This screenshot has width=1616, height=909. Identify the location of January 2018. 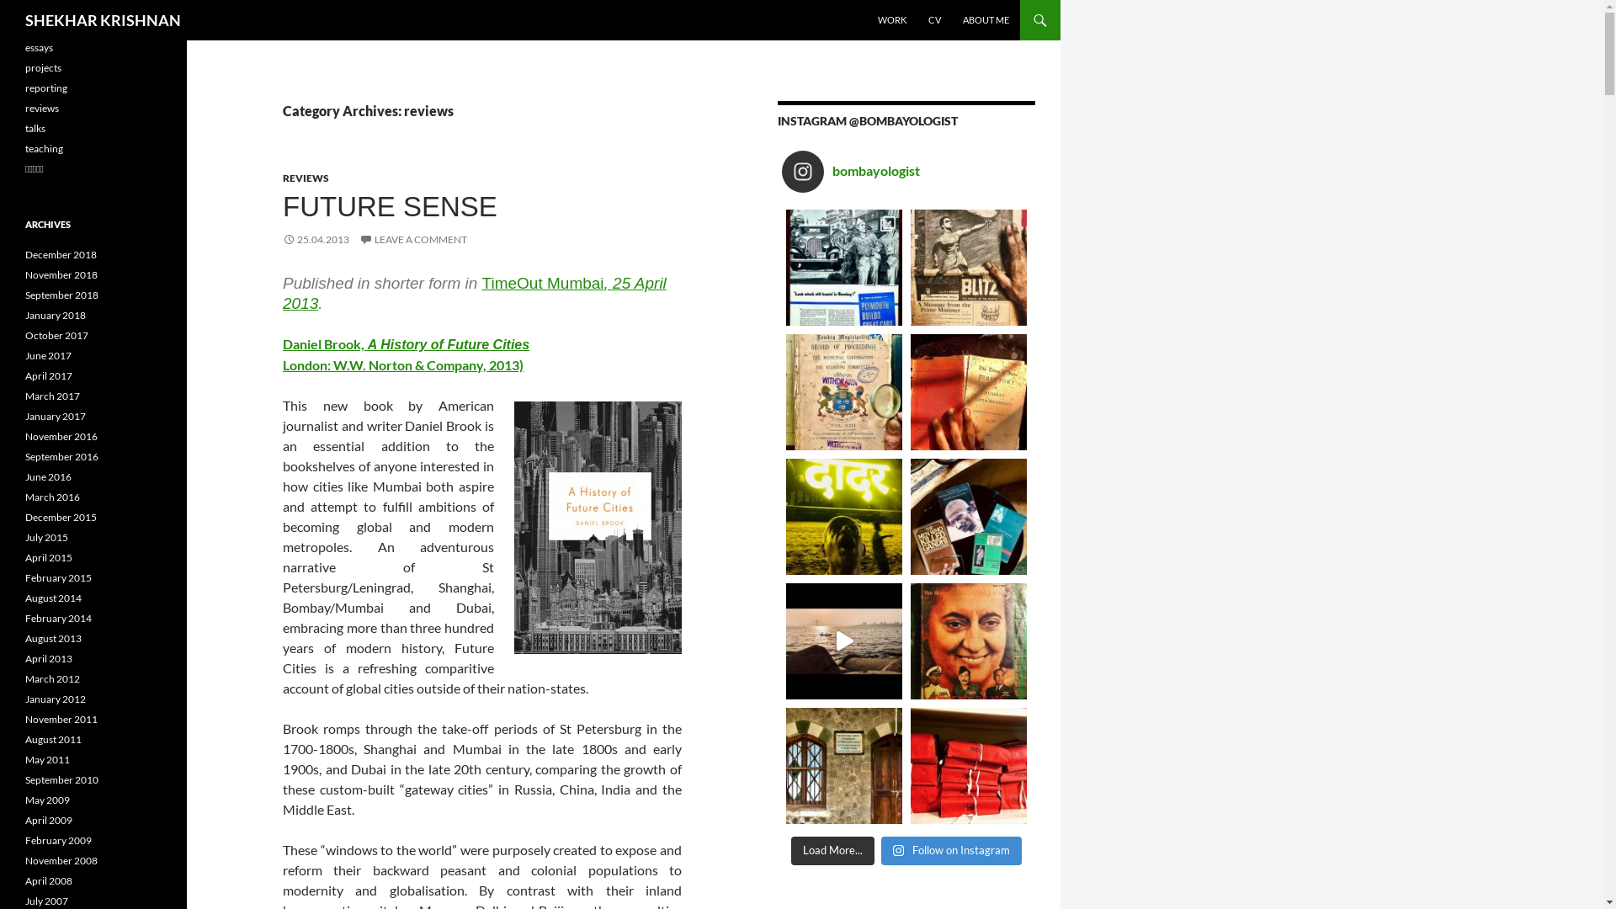
(56, 315).